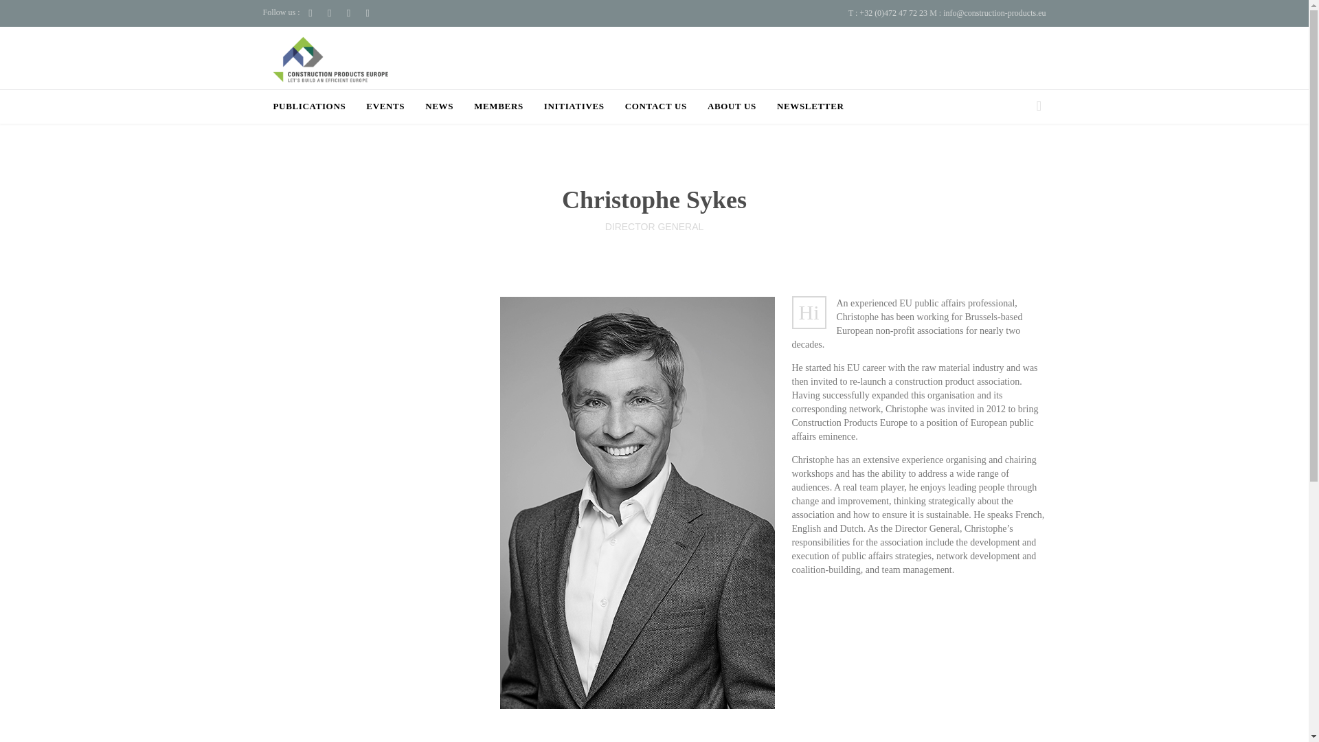 The height and width of the screenshot is (742, 1319). What do you see at coordinates (499, 107) in the screenshot?
I see `MEMBERS` at bounding box center [499, 107].